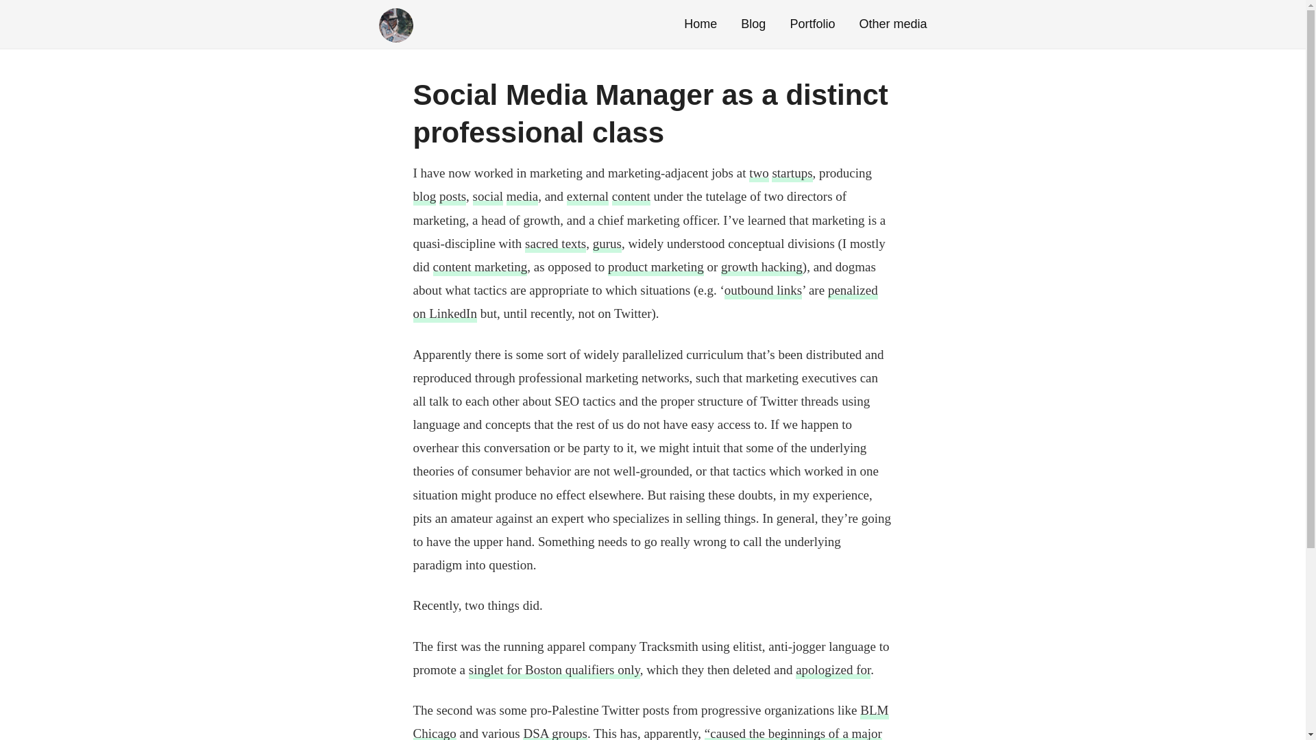  Describe the element at coordinates (424, 197) in the screenshot. I see `blog` at that location.